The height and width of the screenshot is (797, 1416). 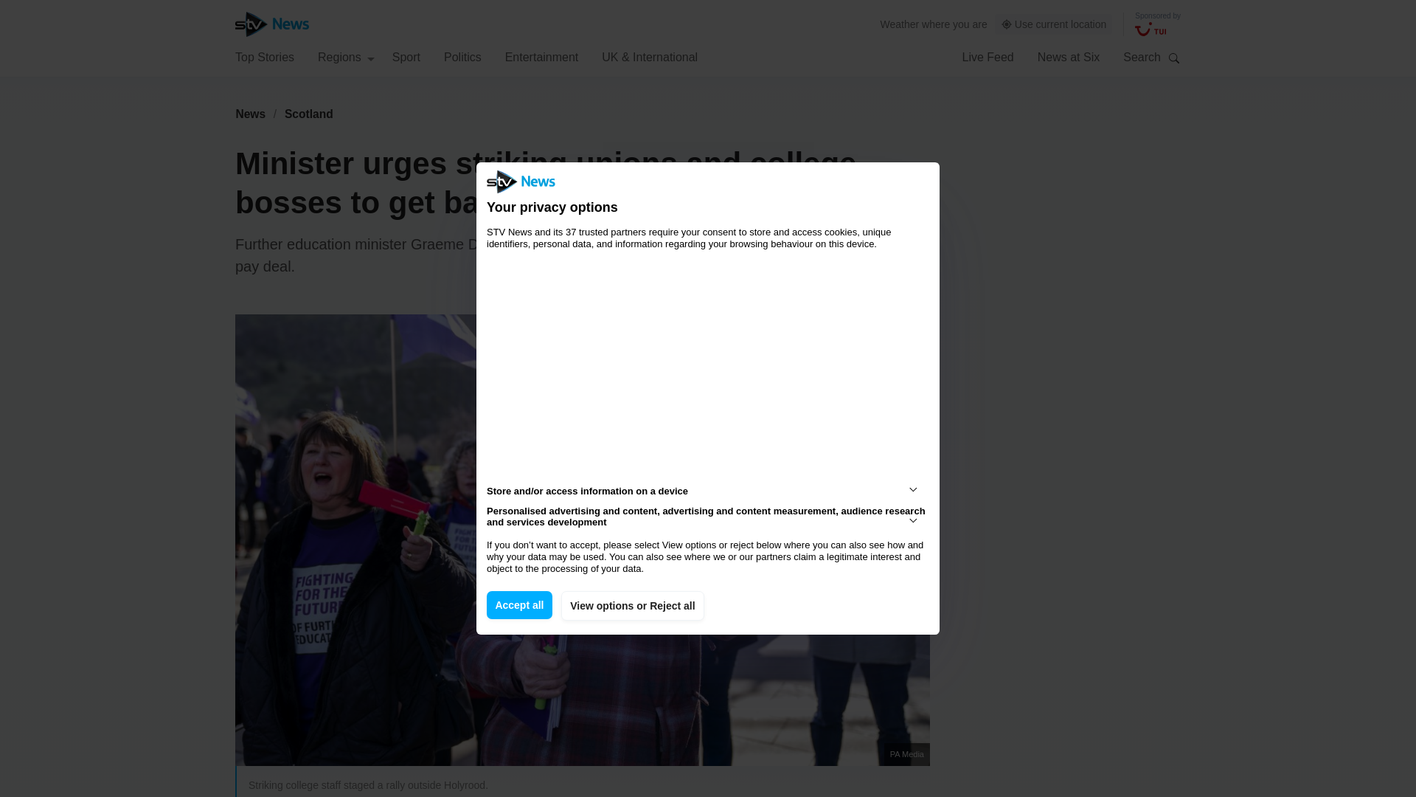 What do you see at coordinates (1174, 58) in the screenshot?
I see `Search` at bounding box center [1174, 58].